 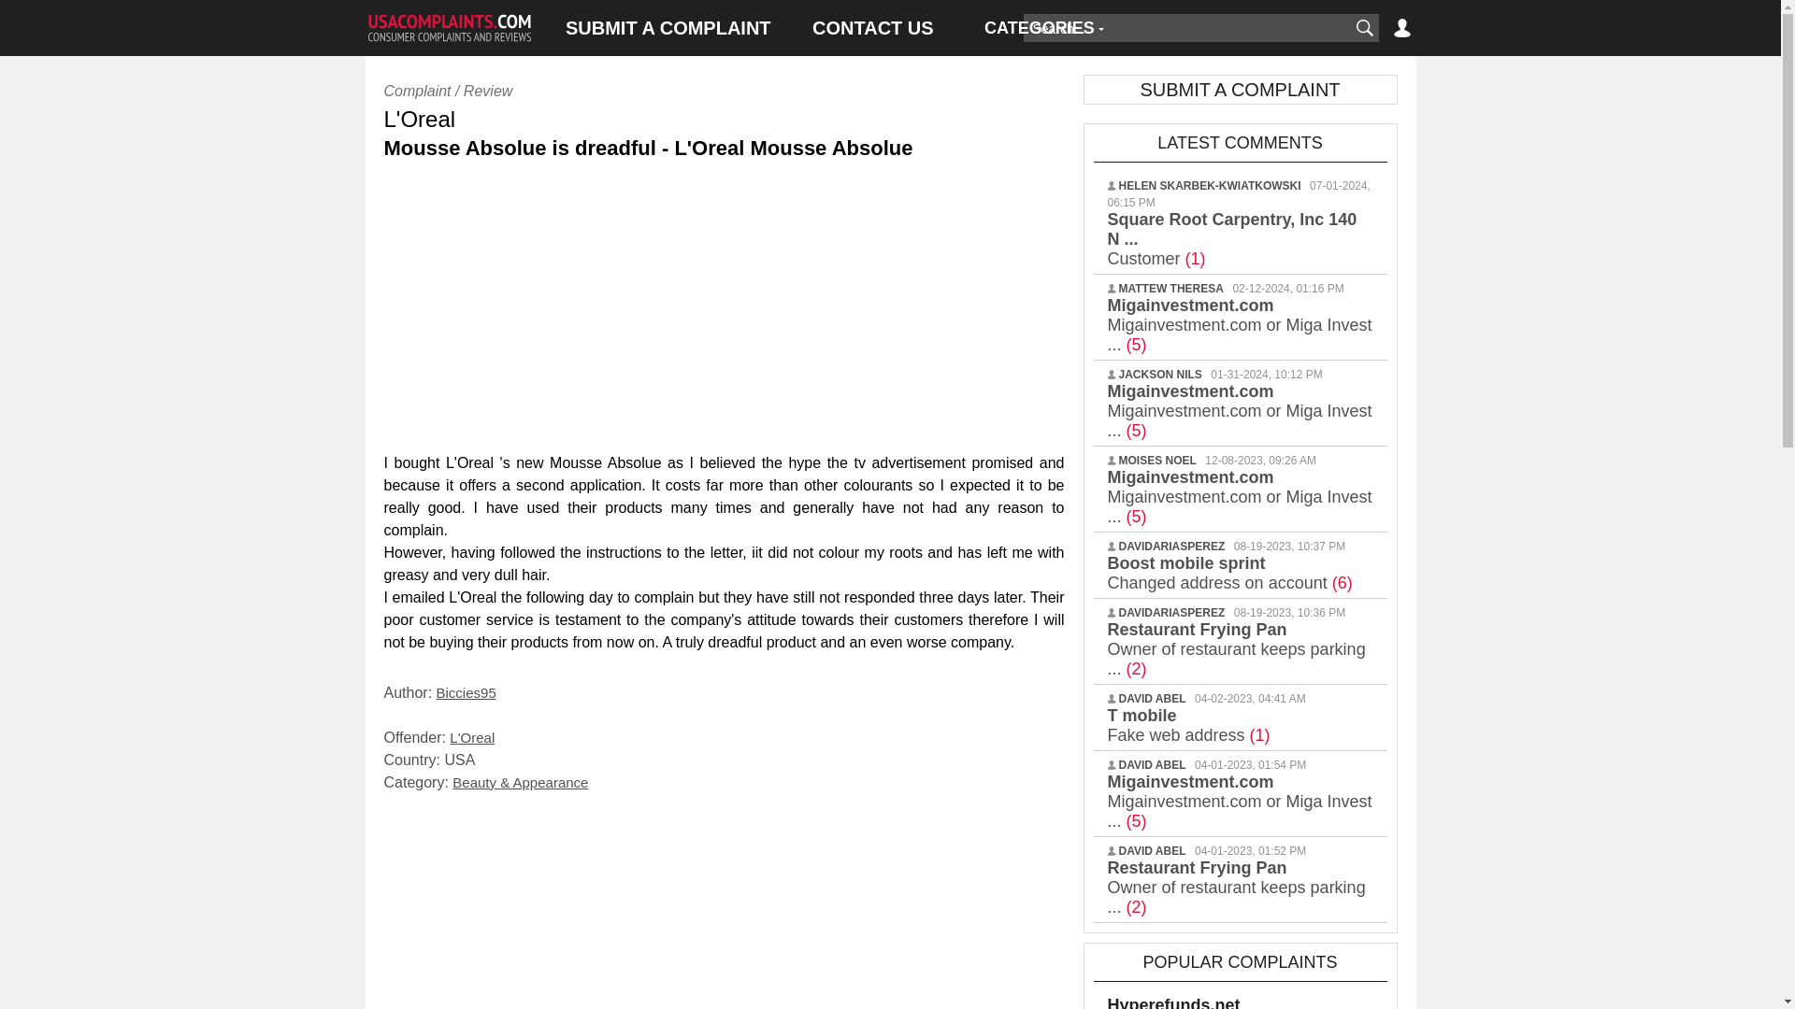 I want to click on Advertisement, so click(x=724, y=906).